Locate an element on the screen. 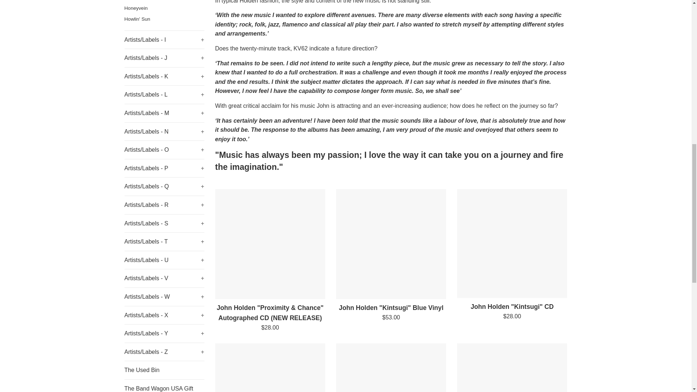 The height and width of the screenshot is (392, 697). John Holden "Kintsugi" CD is located at coordinates (512, 243).